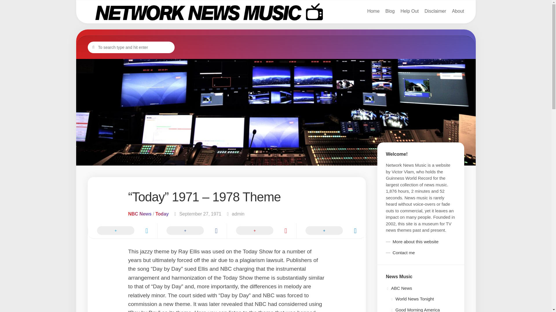 This screenshot has height=312, width=556. Describe the element at coordinates (238, 214) in the screenshot. I see `Posts by admin` at that location.